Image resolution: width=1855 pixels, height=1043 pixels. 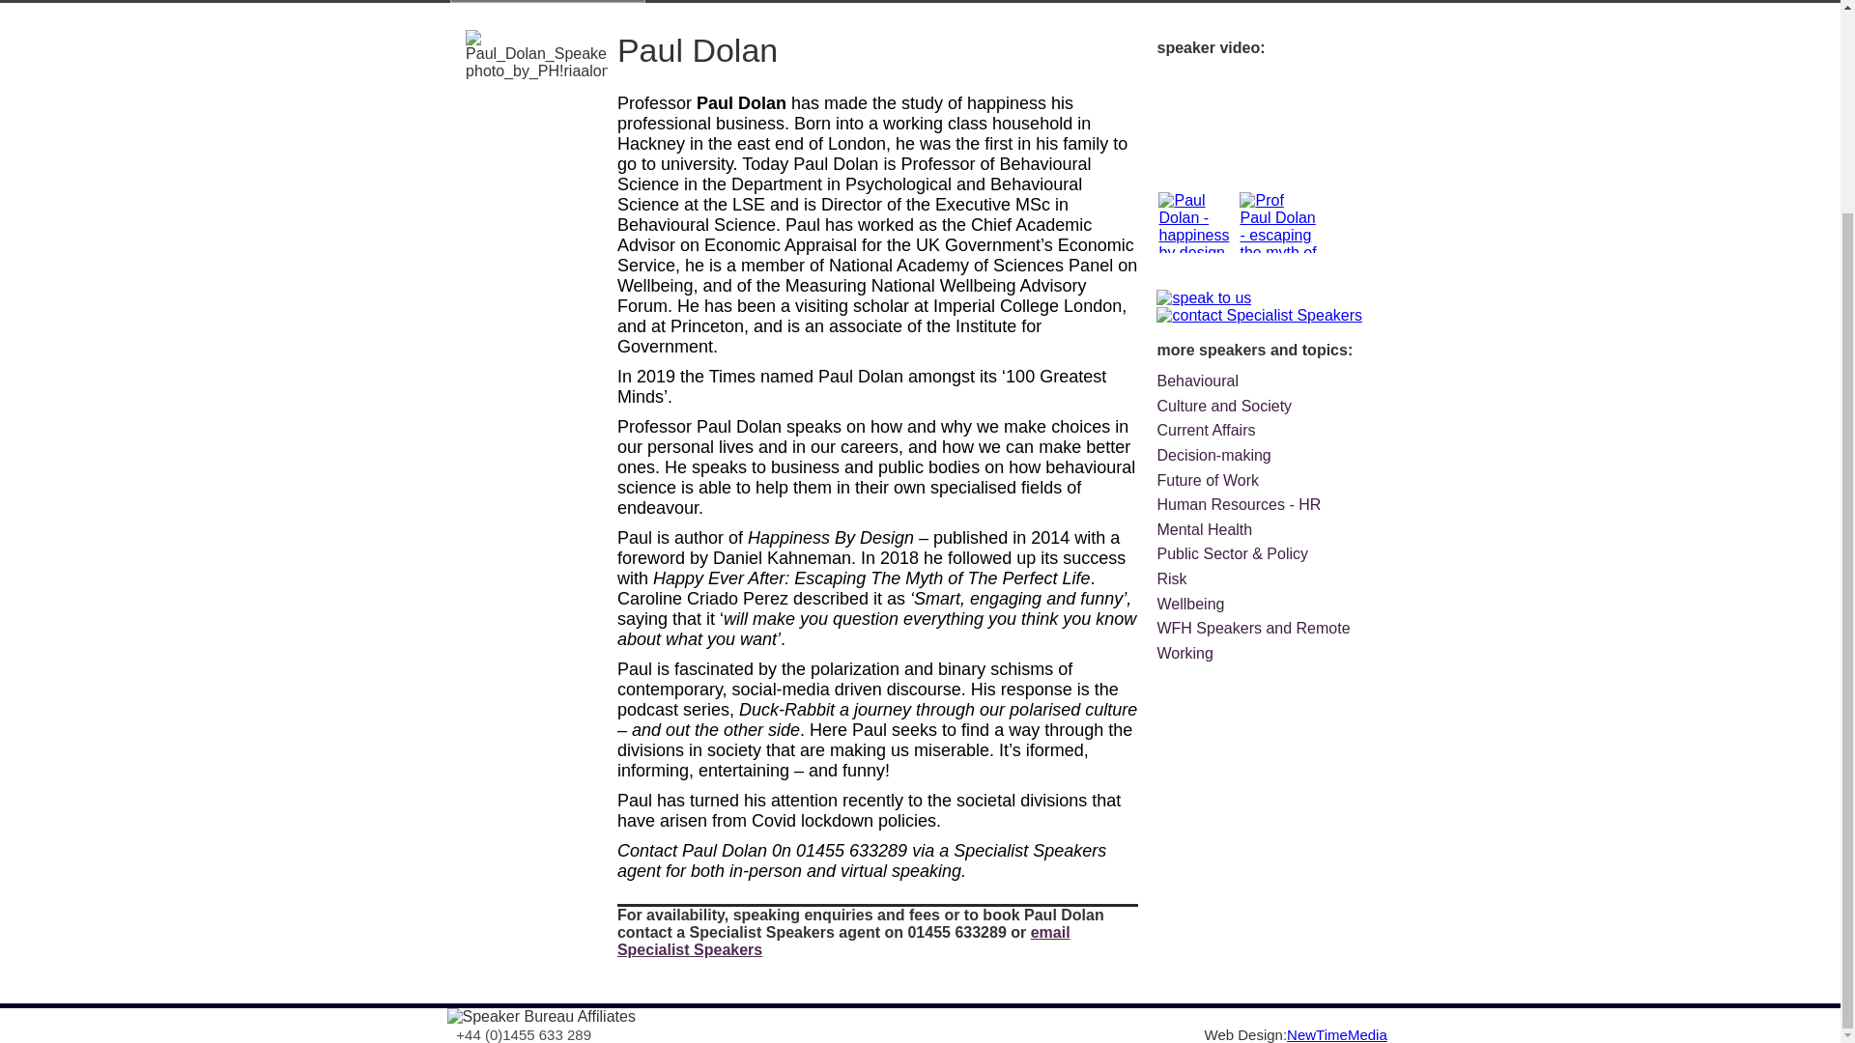 I want to click on Paul Dolan - happiness by design, so click(x=1196, y=252).